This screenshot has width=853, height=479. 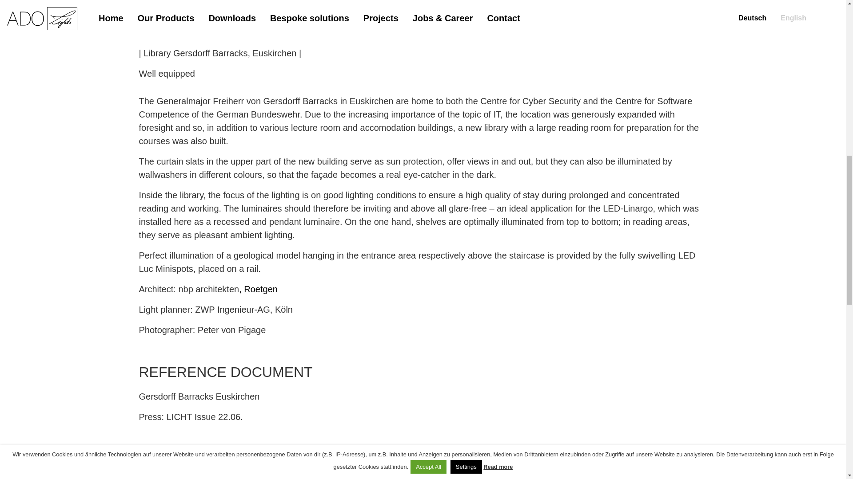 I want to click on LED WallWasher, so click(x=171, y=478).